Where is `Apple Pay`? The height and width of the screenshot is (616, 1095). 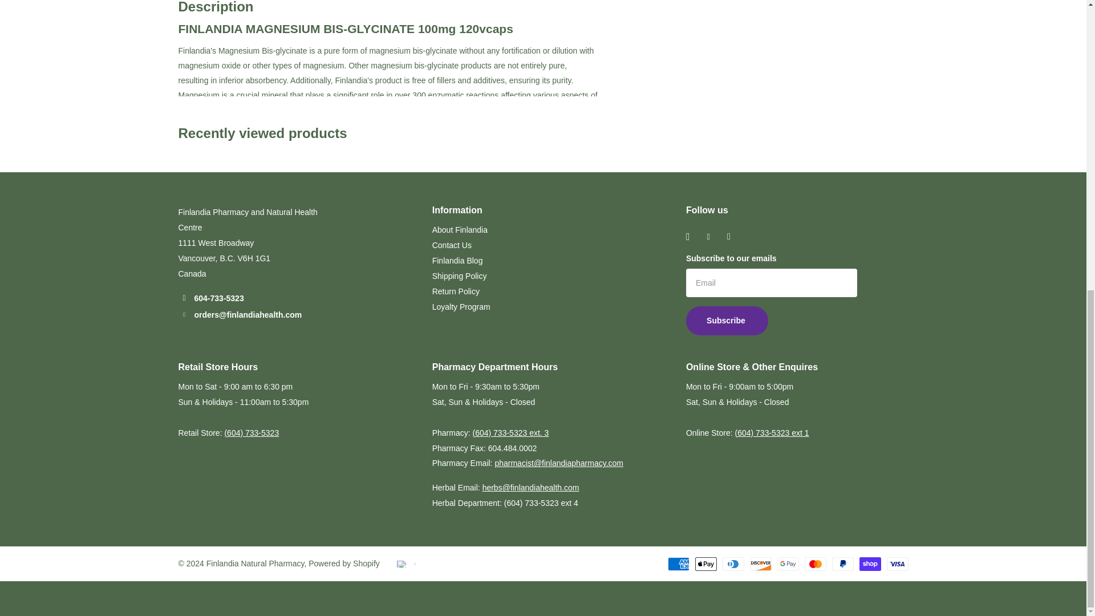
Apple Pay is located at coordinates (705, 564).